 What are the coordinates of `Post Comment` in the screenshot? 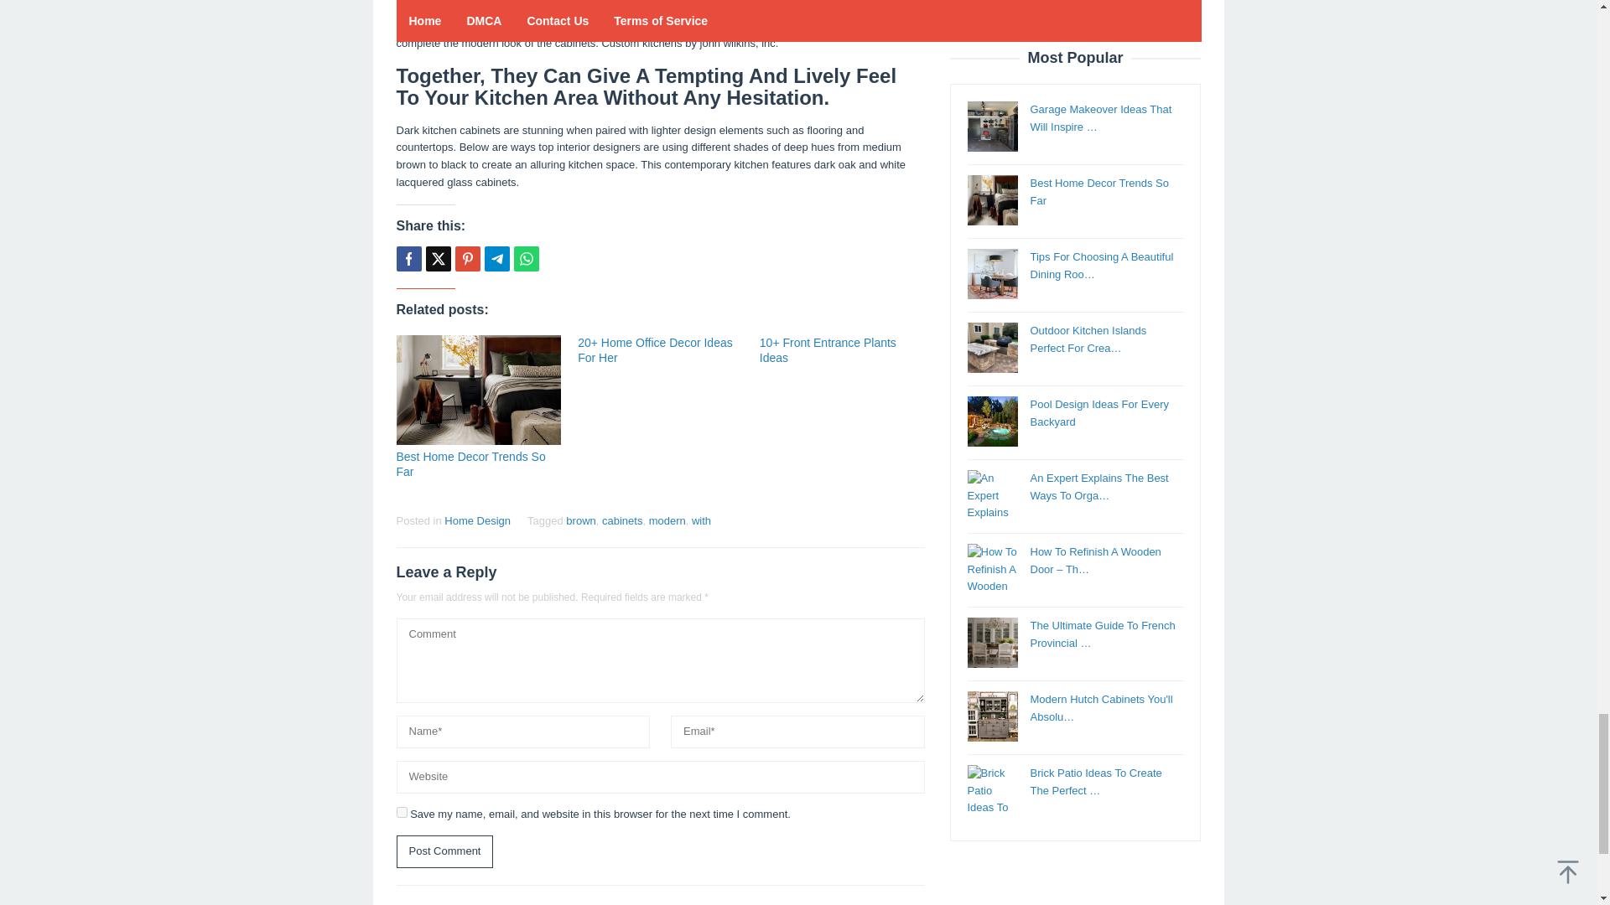 It's located at (444, 851).